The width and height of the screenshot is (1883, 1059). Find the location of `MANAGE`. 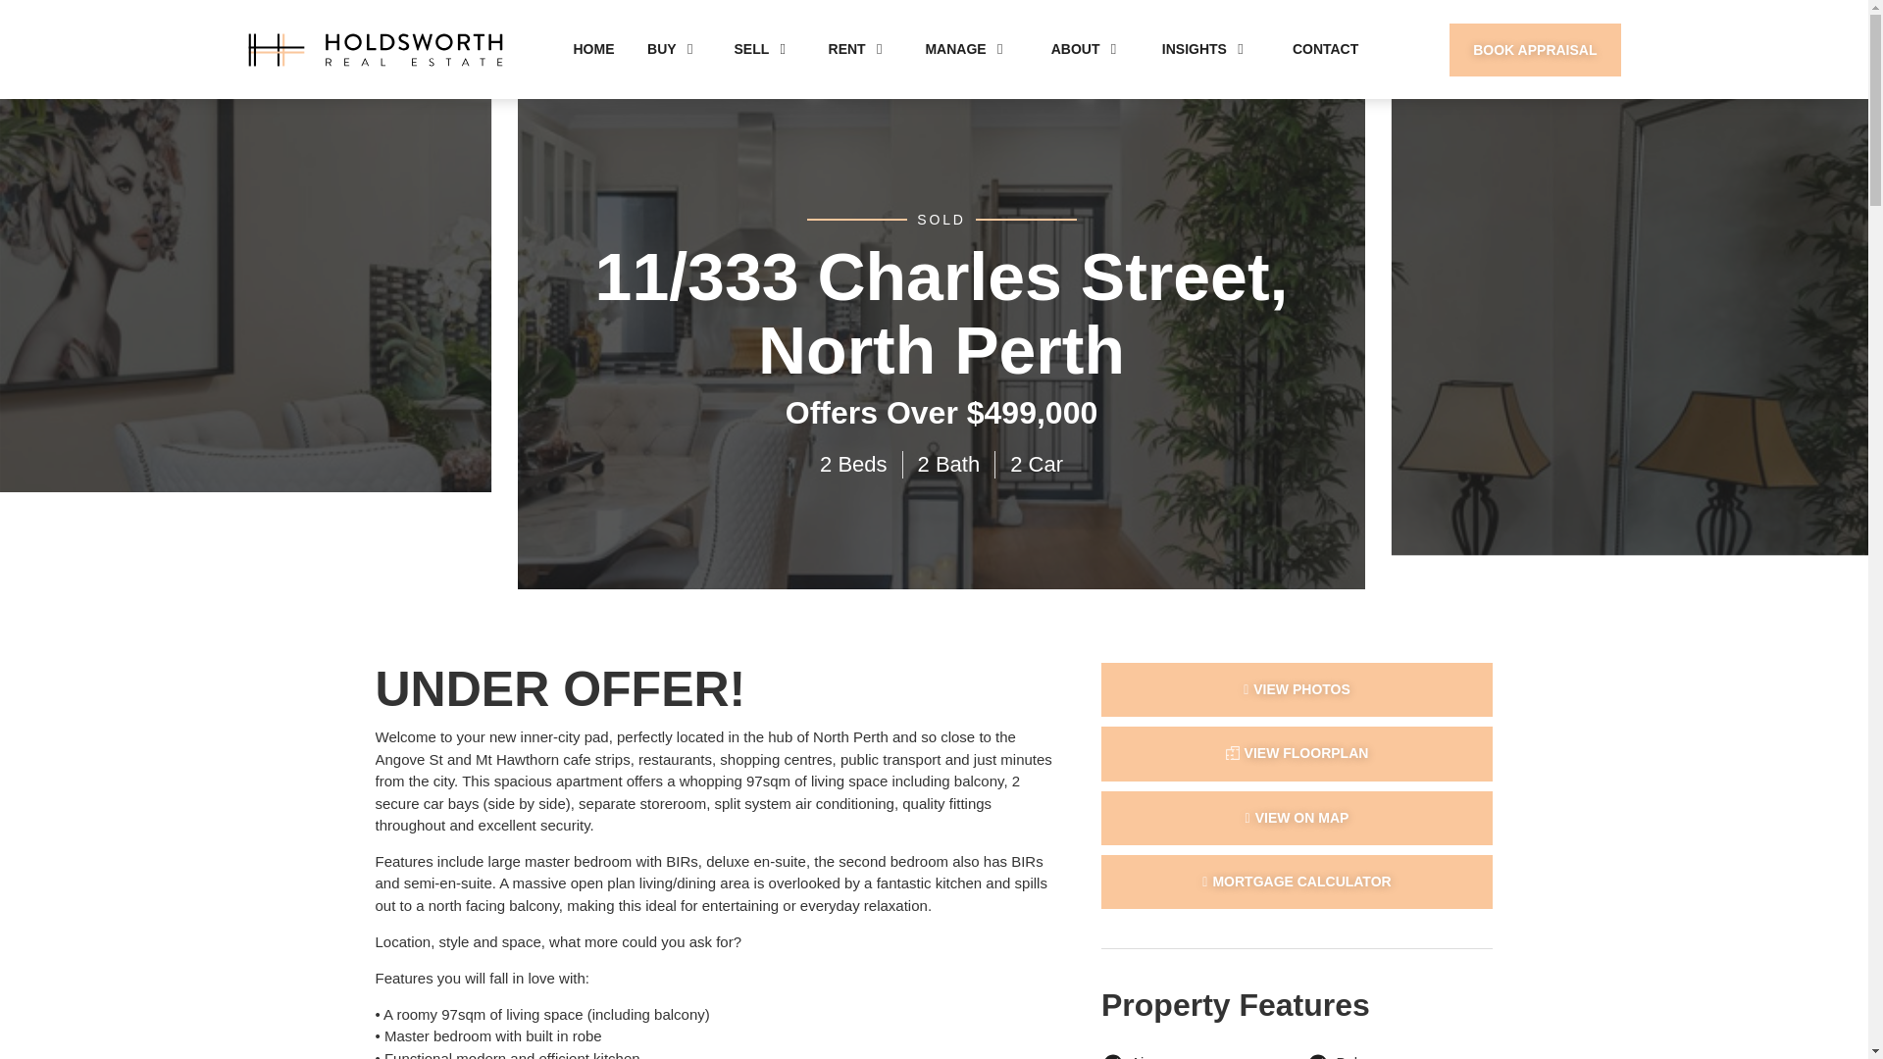

MANAGE is located at coordinates (954, 49).